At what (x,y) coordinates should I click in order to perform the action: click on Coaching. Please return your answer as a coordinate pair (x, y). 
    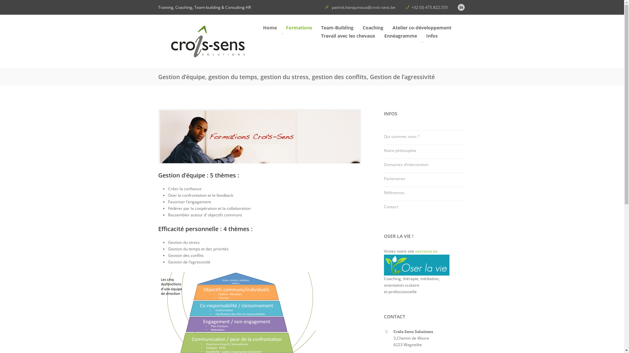
    Looking at the image, I should click on (373, 29).